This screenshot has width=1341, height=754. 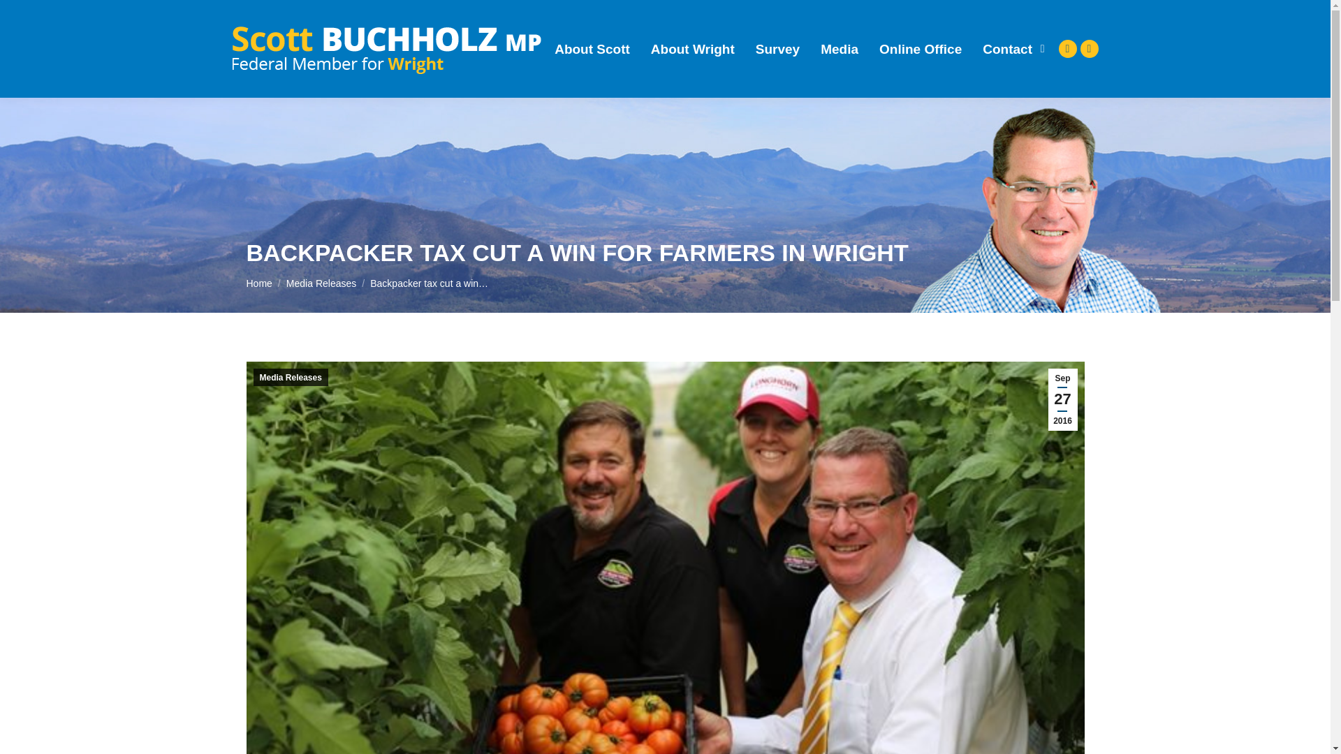 What do you see at coordinates (693, 49) in the screenshot?
I see `About Wright` at bounding box center [693, 49].